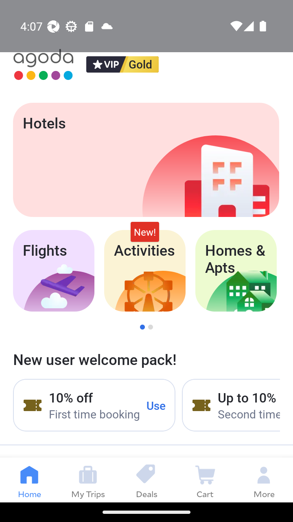 The image size is (293, 522). I want to click on More, so click(264, 480).